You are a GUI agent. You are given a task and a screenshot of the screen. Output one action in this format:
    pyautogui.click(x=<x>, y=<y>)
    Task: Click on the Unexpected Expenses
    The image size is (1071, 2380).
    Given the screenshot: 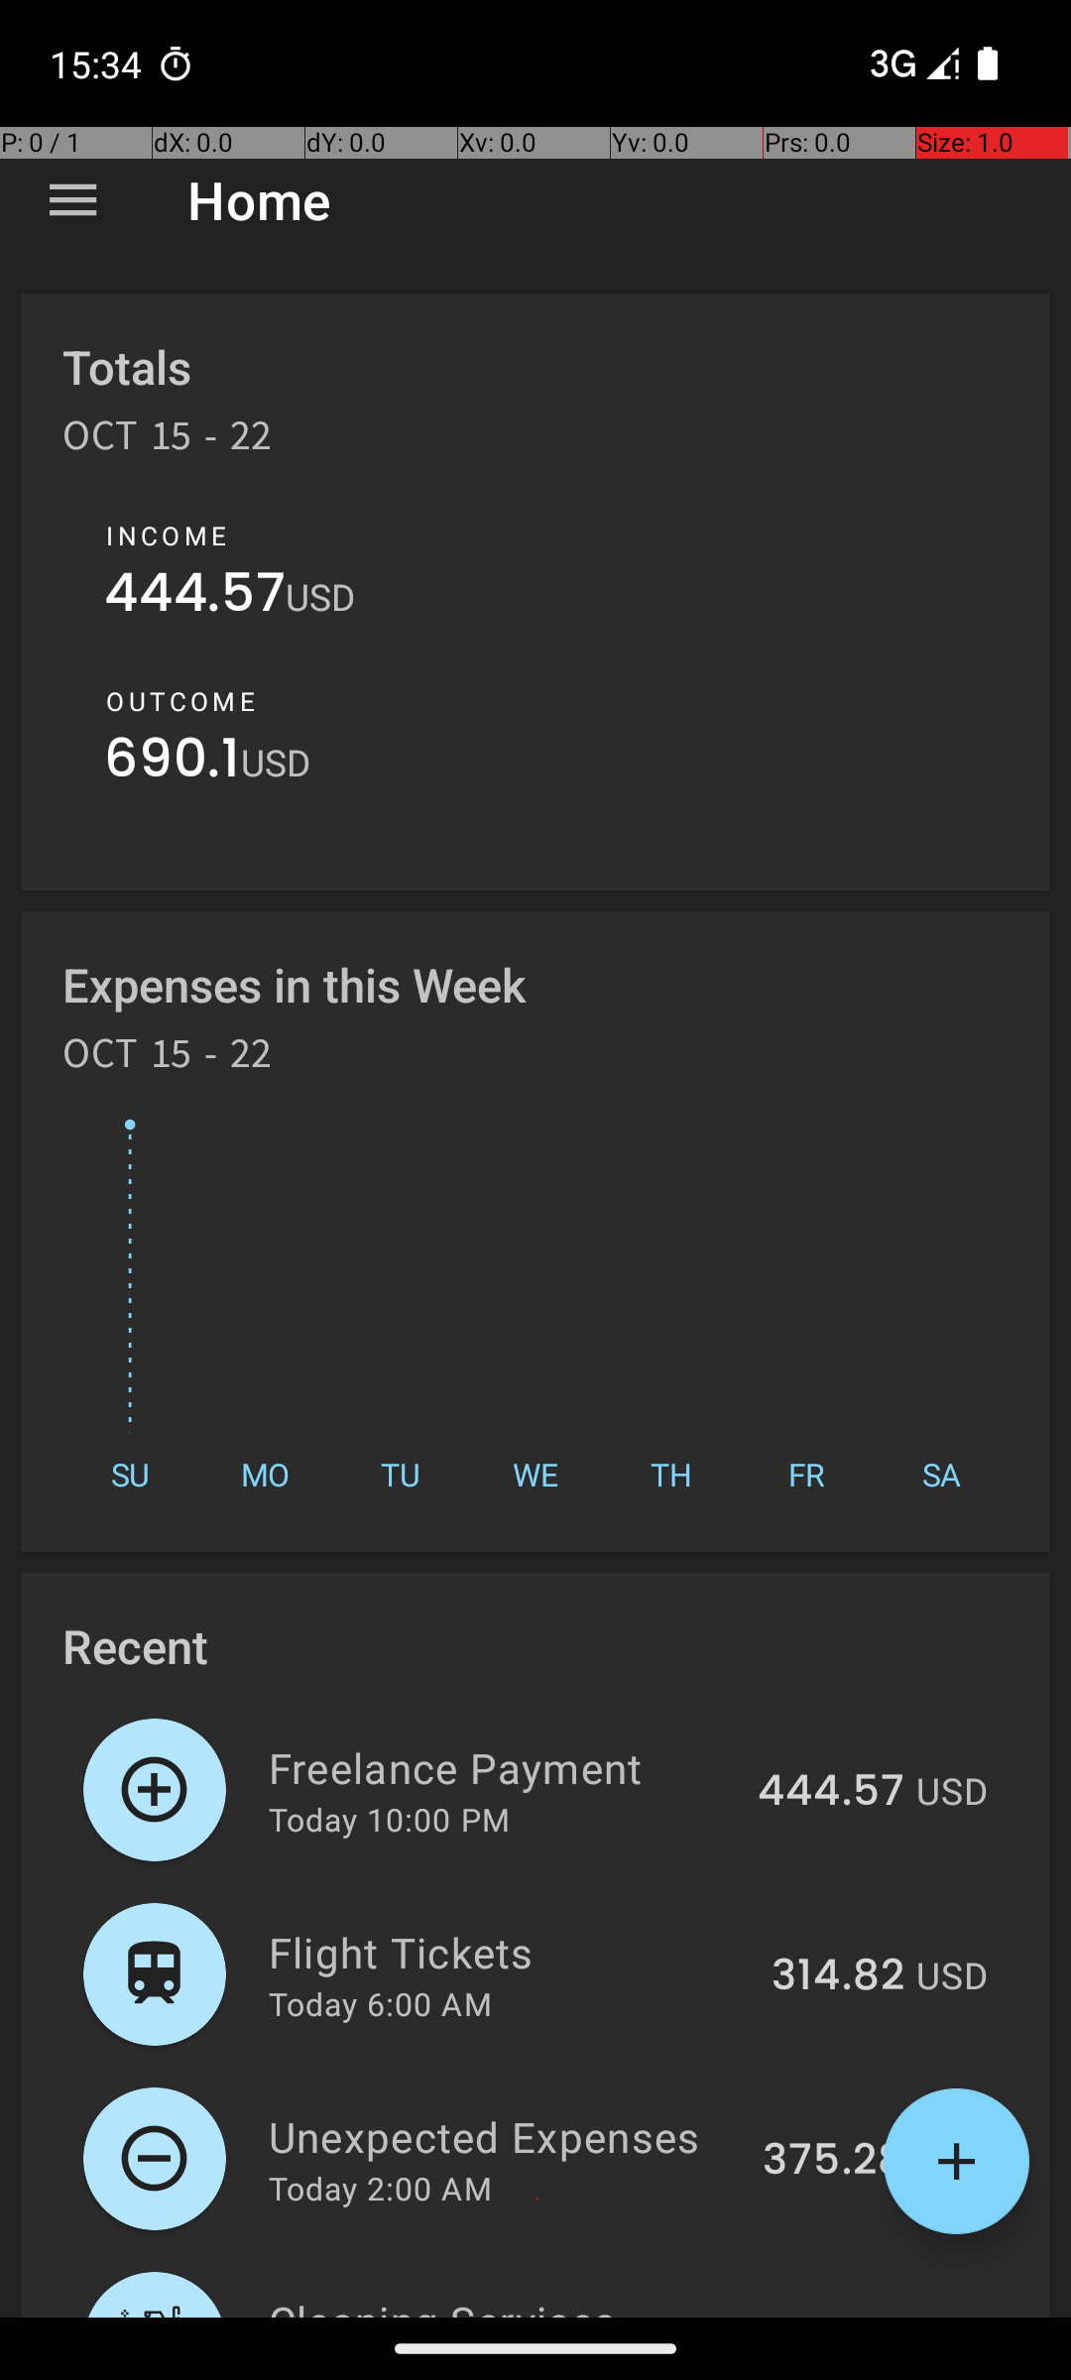 What is the action you would take?
    pyautogui.click(x=504, y=2136)
    